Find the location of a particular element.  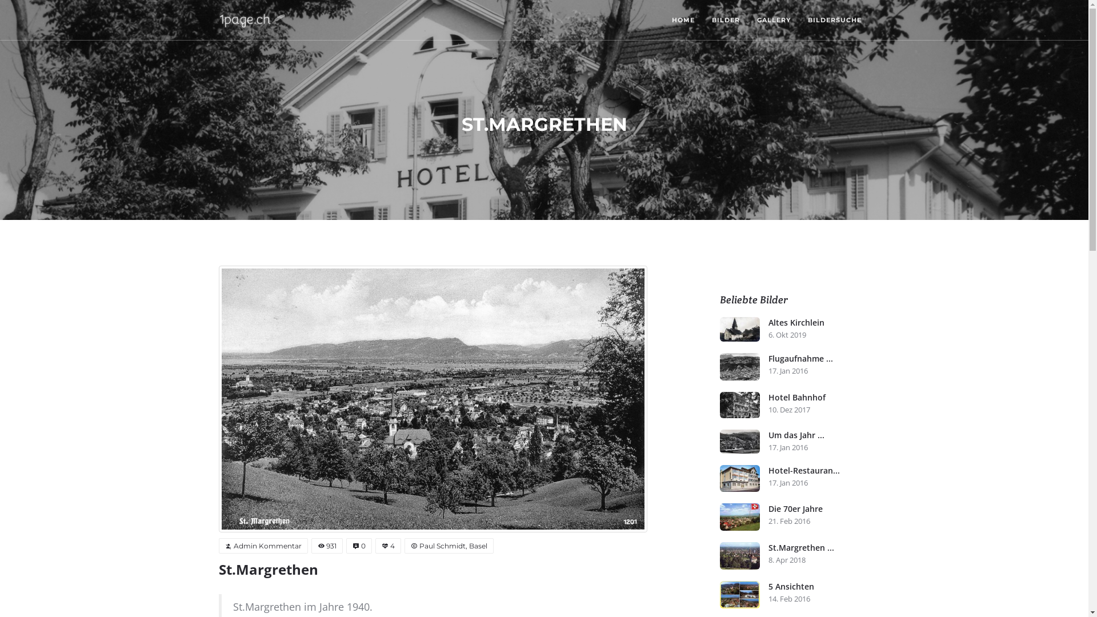

Hotel-Restauran... is located at coordinates (819, 471).